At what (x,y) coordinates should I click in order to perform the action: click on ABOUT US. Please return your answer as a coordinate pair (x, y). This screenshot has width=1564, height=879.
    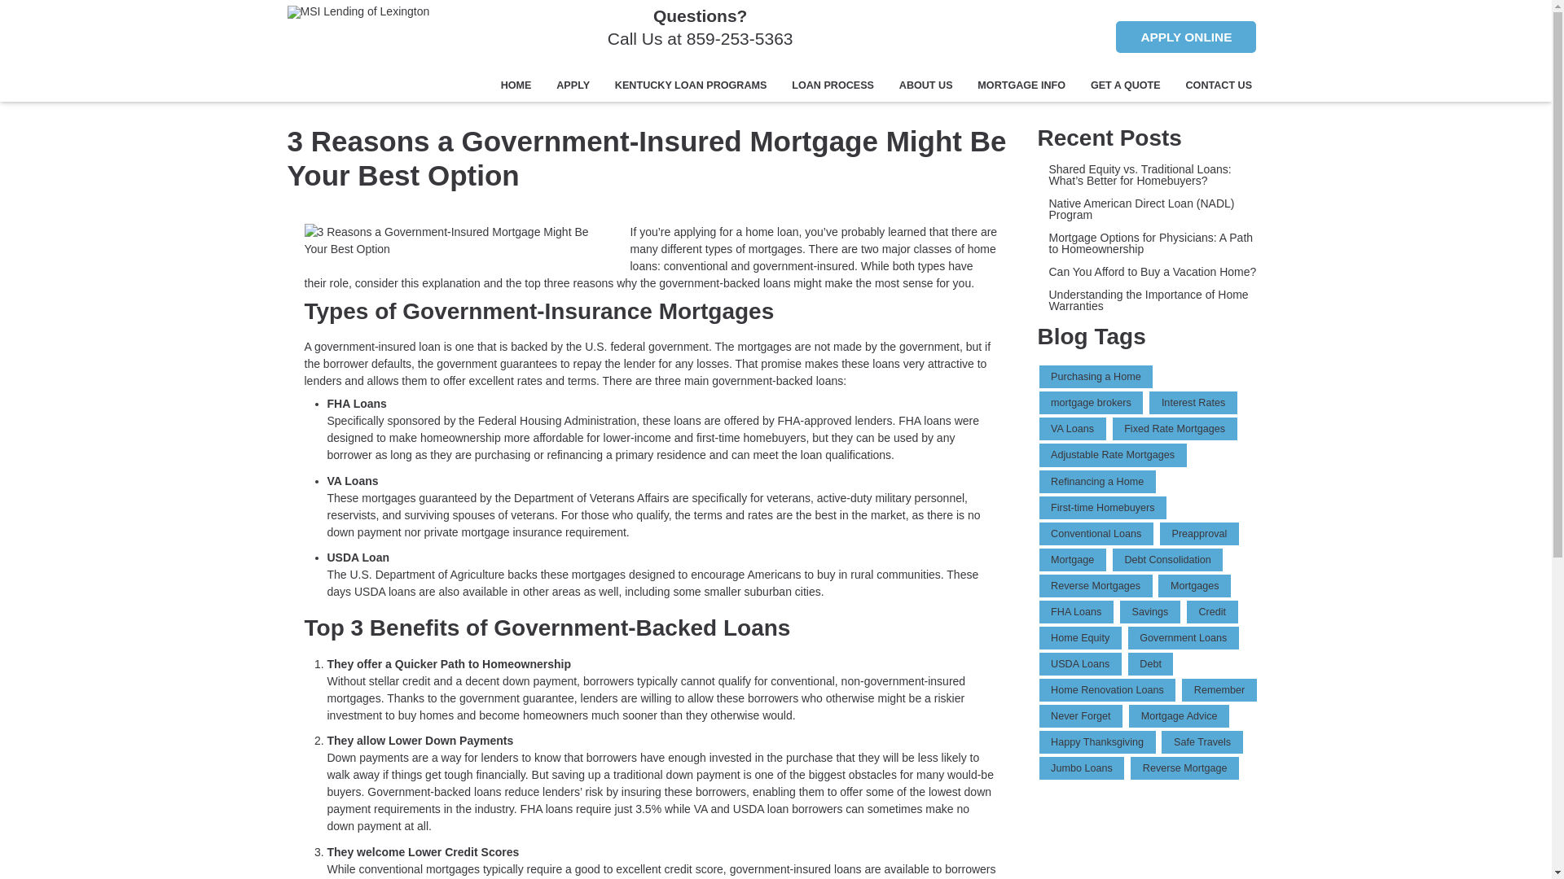
    Looking at the image, I should click on (925, 86).